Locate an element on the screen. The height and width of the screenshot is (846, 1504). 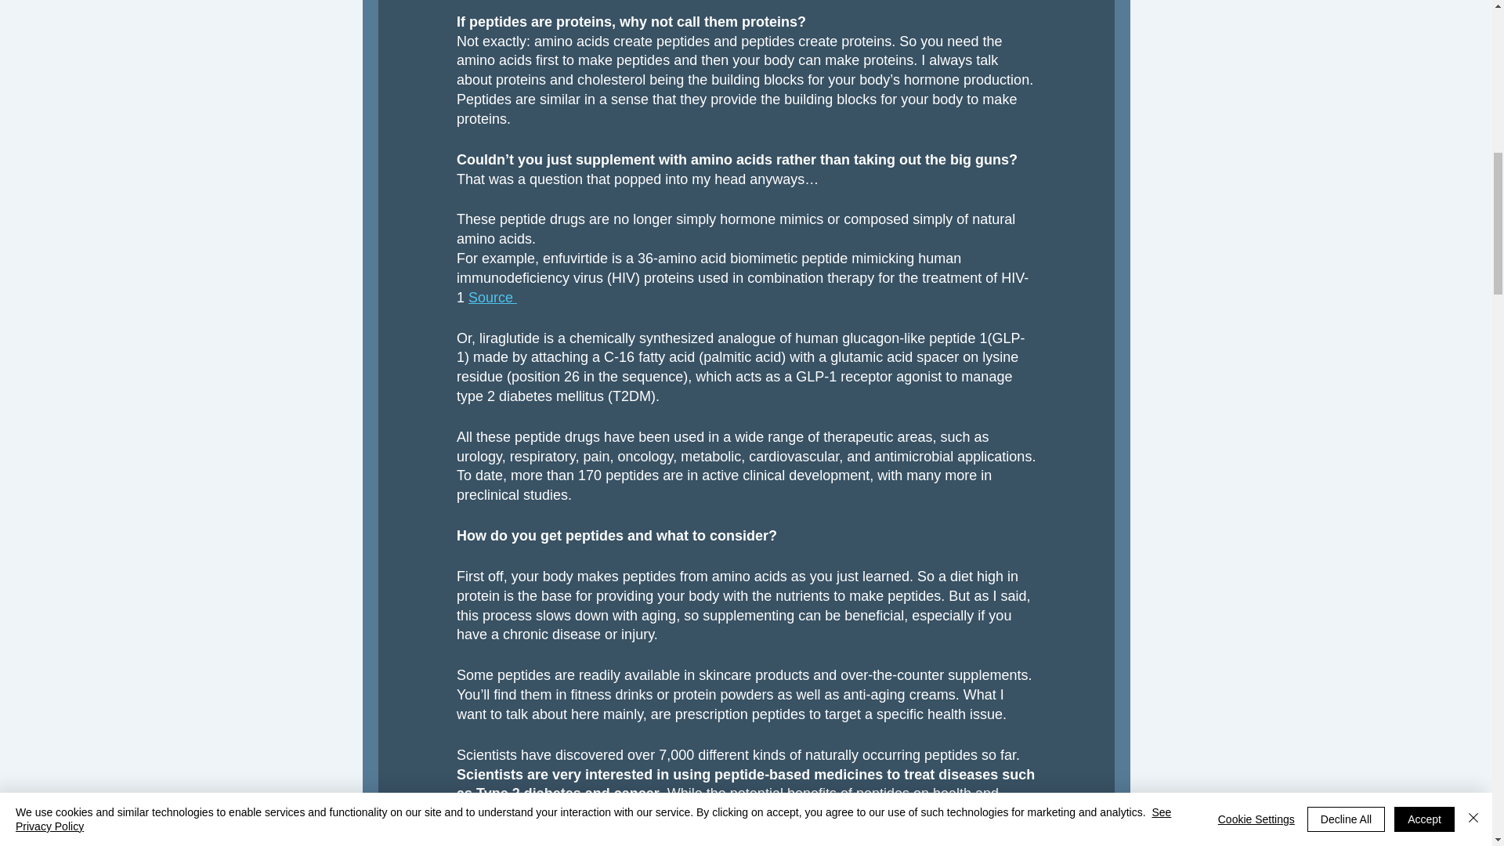
Source  is located at coordinates (492, 298).